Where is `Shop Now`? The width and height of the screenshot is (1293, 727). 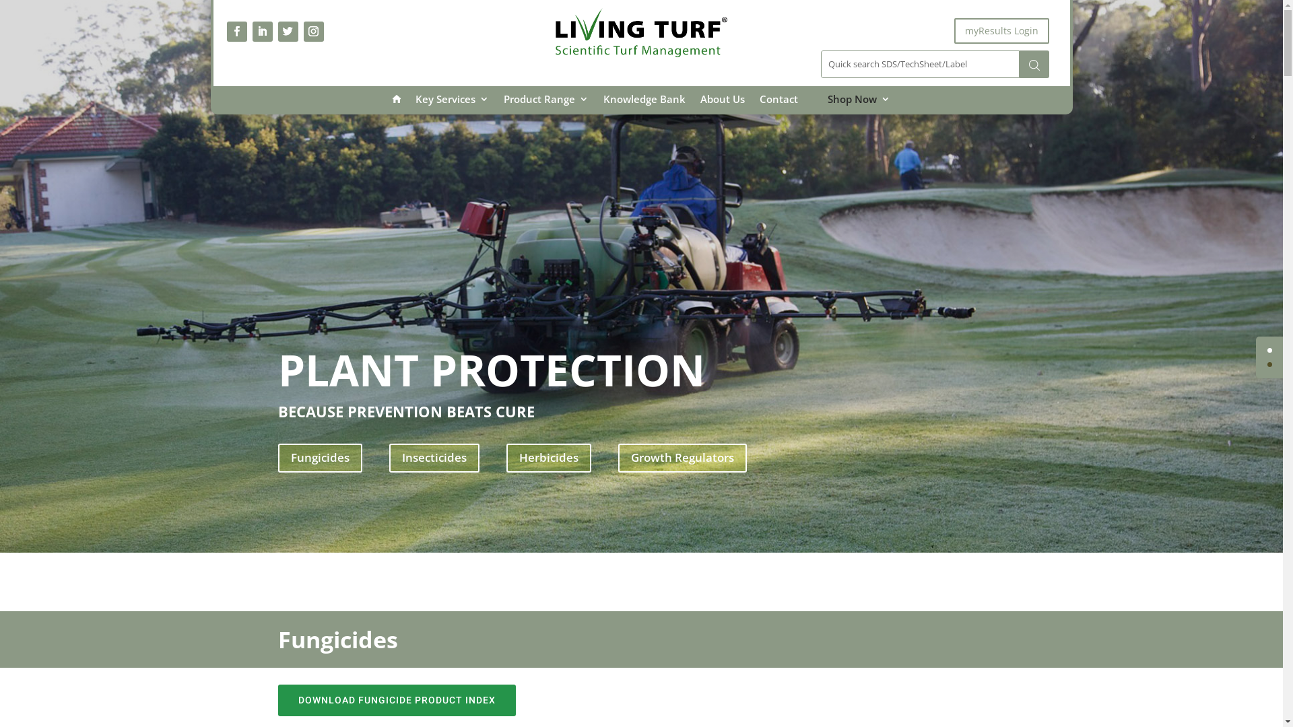 Shop Now is located at coordinates (859, 106).